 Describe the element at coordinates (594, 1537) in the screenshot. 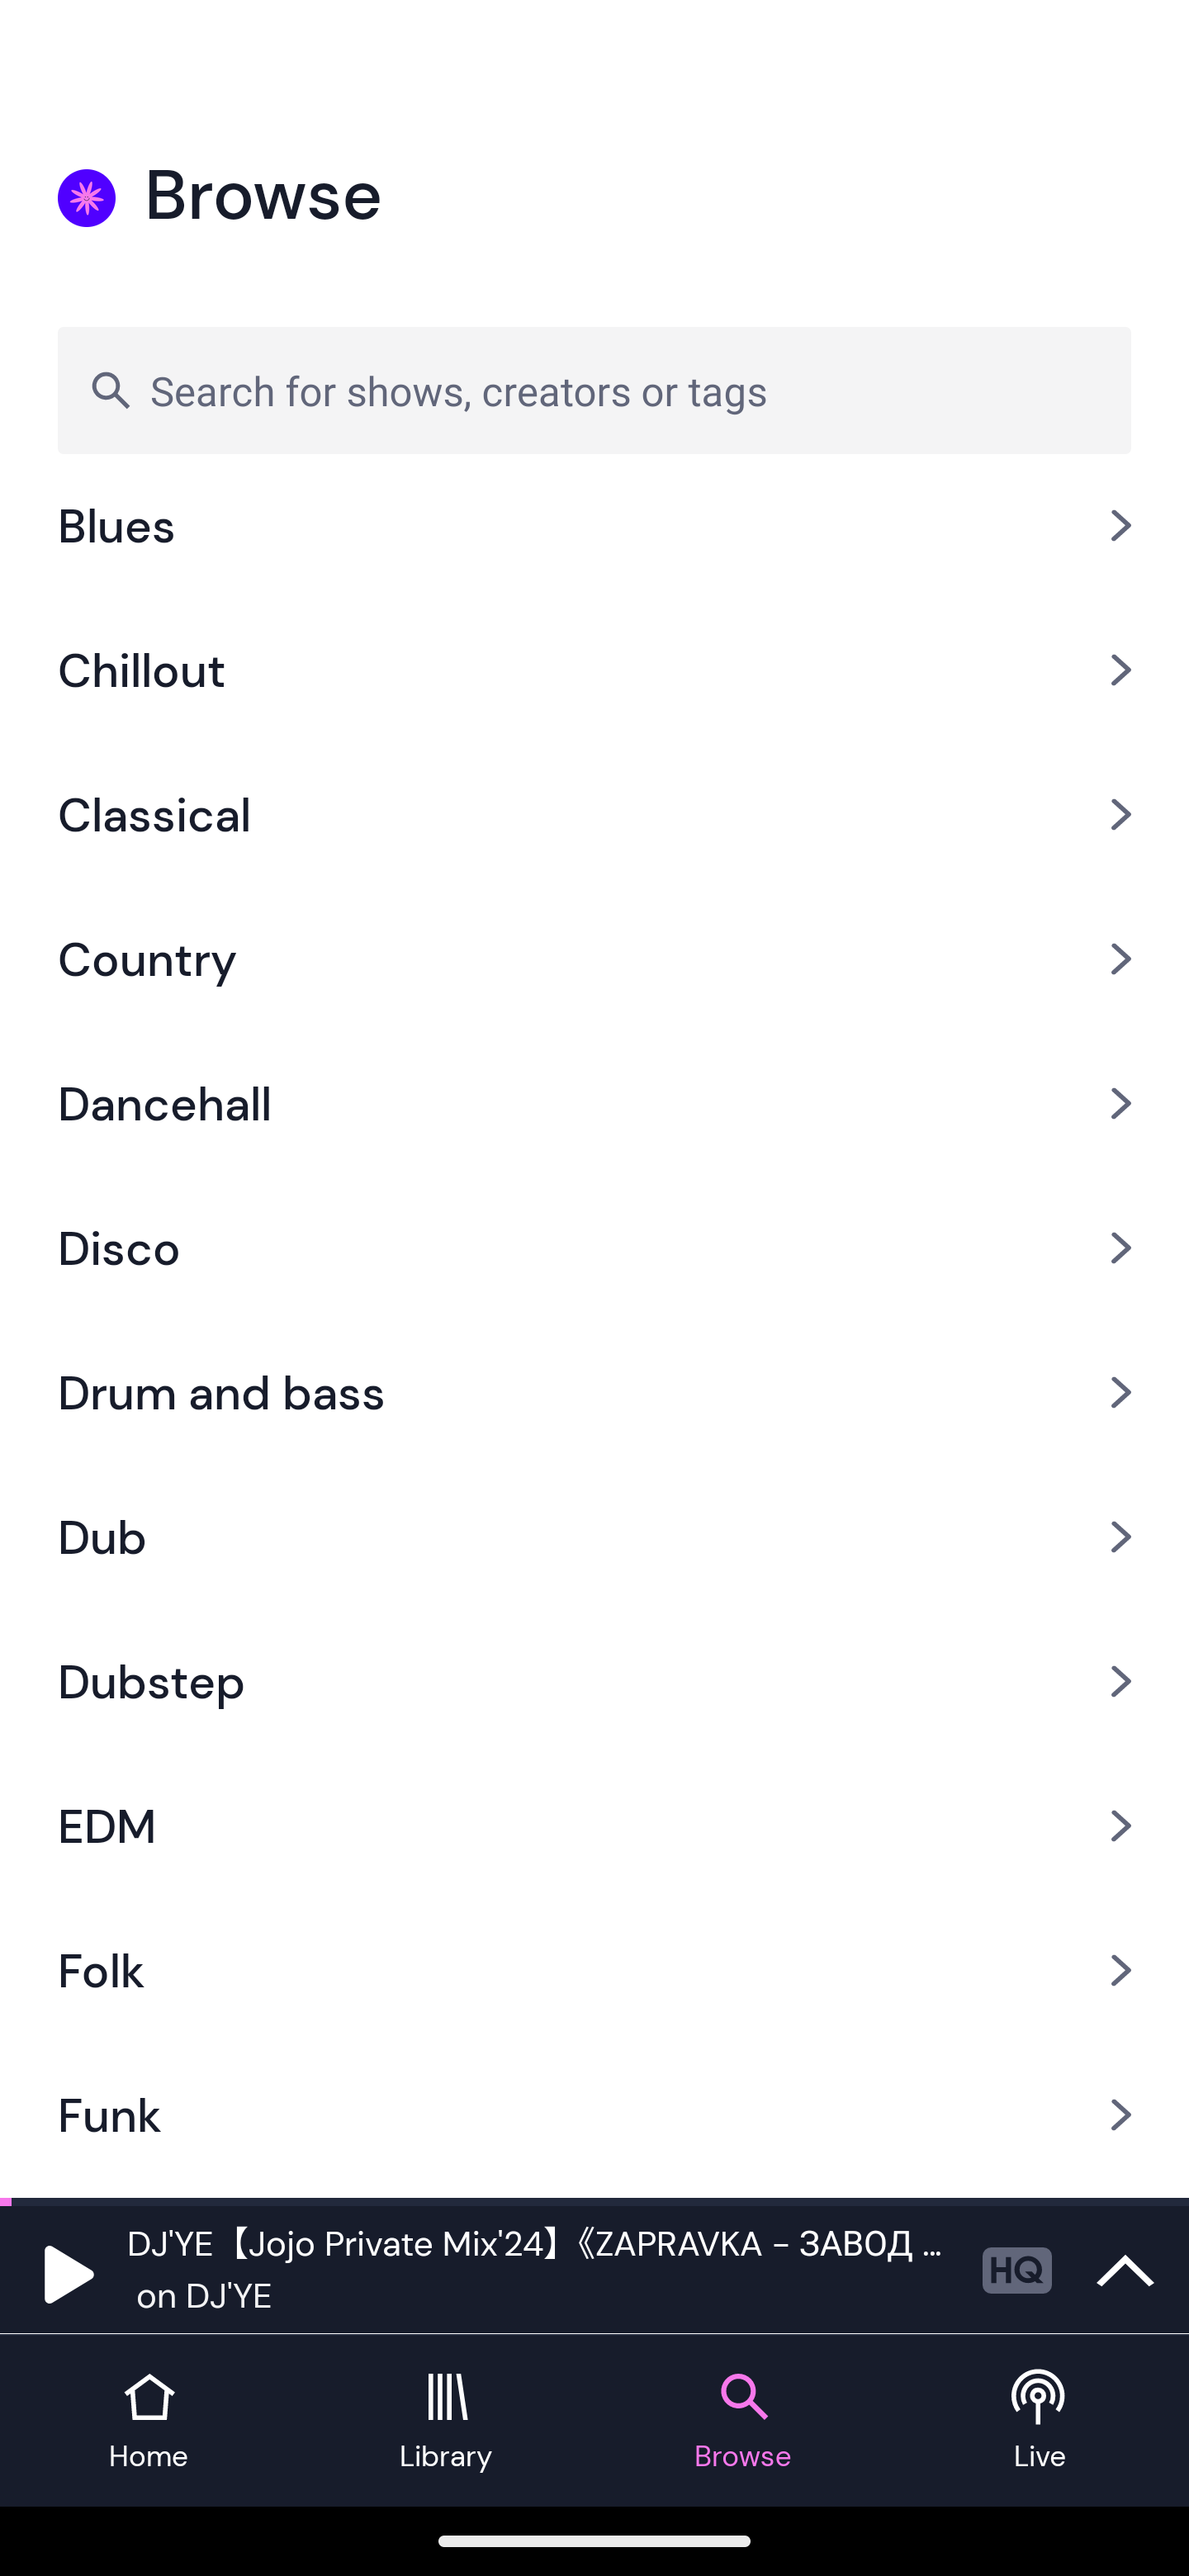

I see `Dub` at that location.